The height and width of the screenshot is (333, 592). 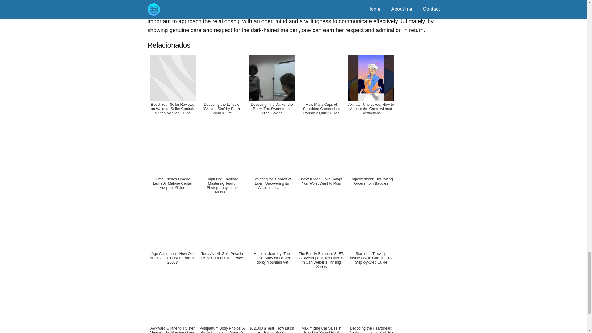 I want to click on Awkward Girlfriend's Sister Memes: The Naming Game, so click(x=172, y=305).